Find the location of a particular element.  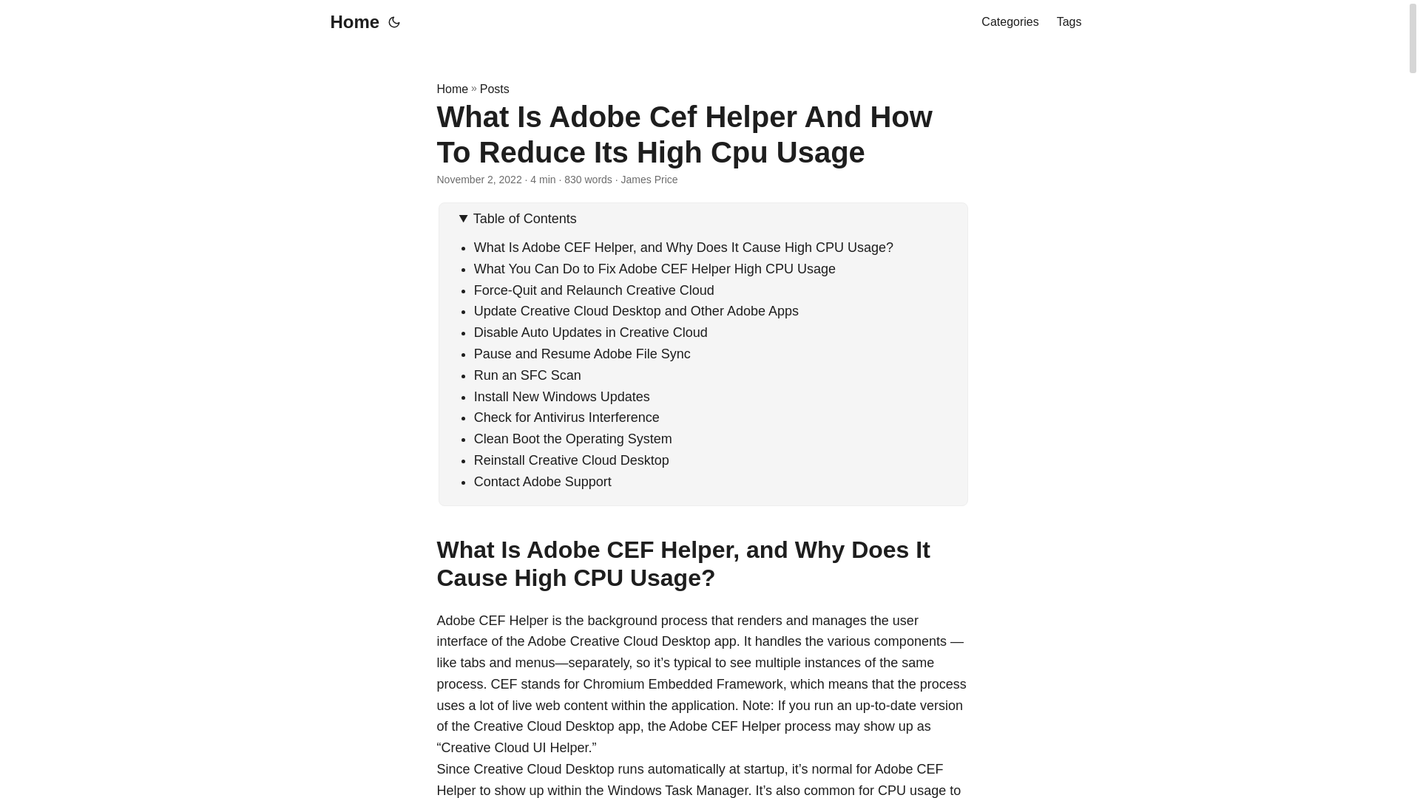

Disable Auto Updates in Creative Cloud is located at coordinates (590, 332).